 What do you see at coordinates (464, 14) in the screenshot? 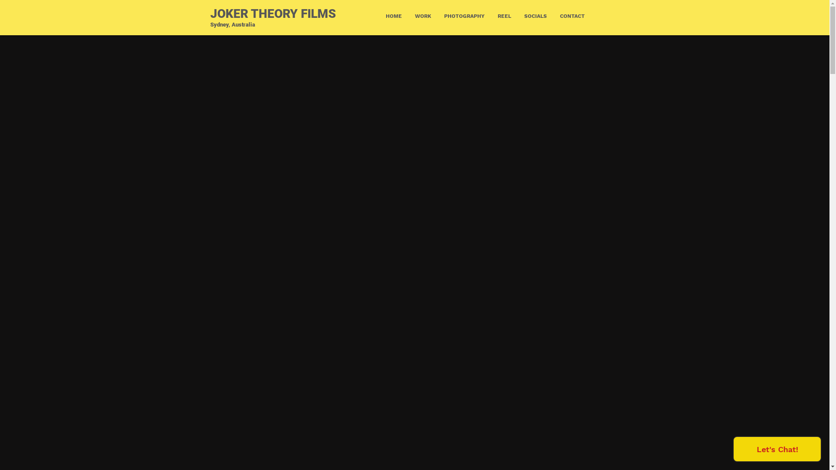
I see `PHOTOGRAPHY` at bounding box center [464, 14].